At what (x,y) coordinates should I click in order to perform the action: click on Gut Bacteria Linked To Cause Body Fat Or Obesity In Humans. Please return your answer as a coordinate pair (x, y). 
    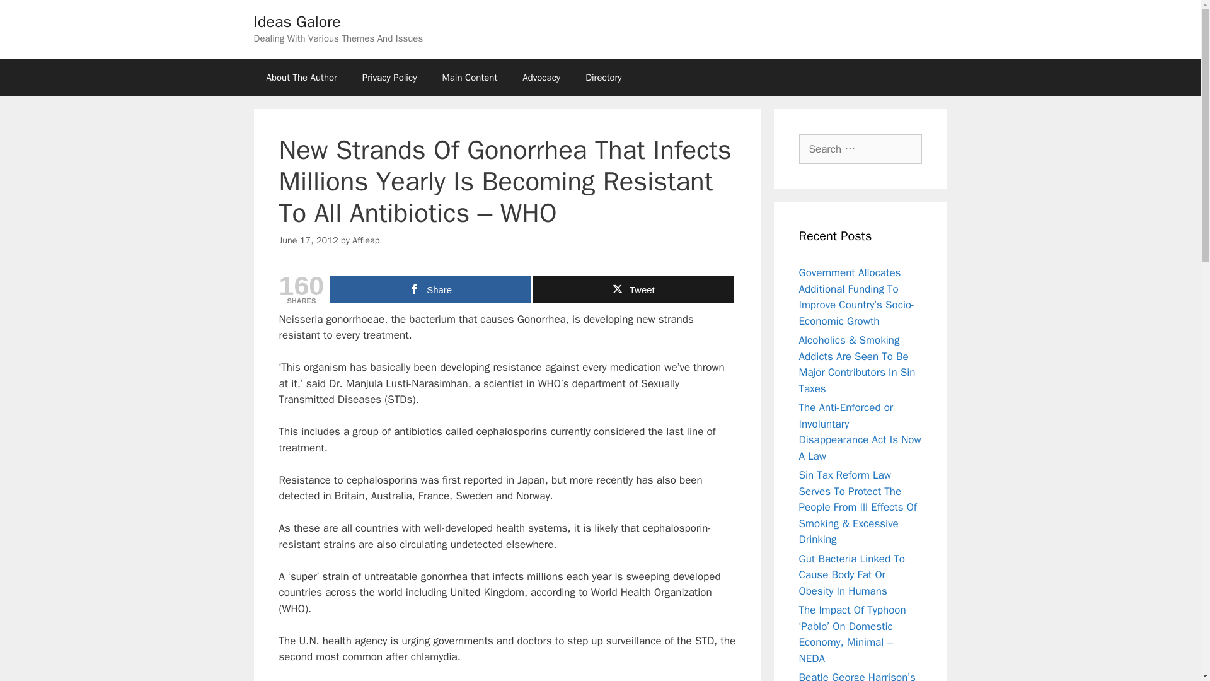
    Looking at the image, I should click on (852, 575).